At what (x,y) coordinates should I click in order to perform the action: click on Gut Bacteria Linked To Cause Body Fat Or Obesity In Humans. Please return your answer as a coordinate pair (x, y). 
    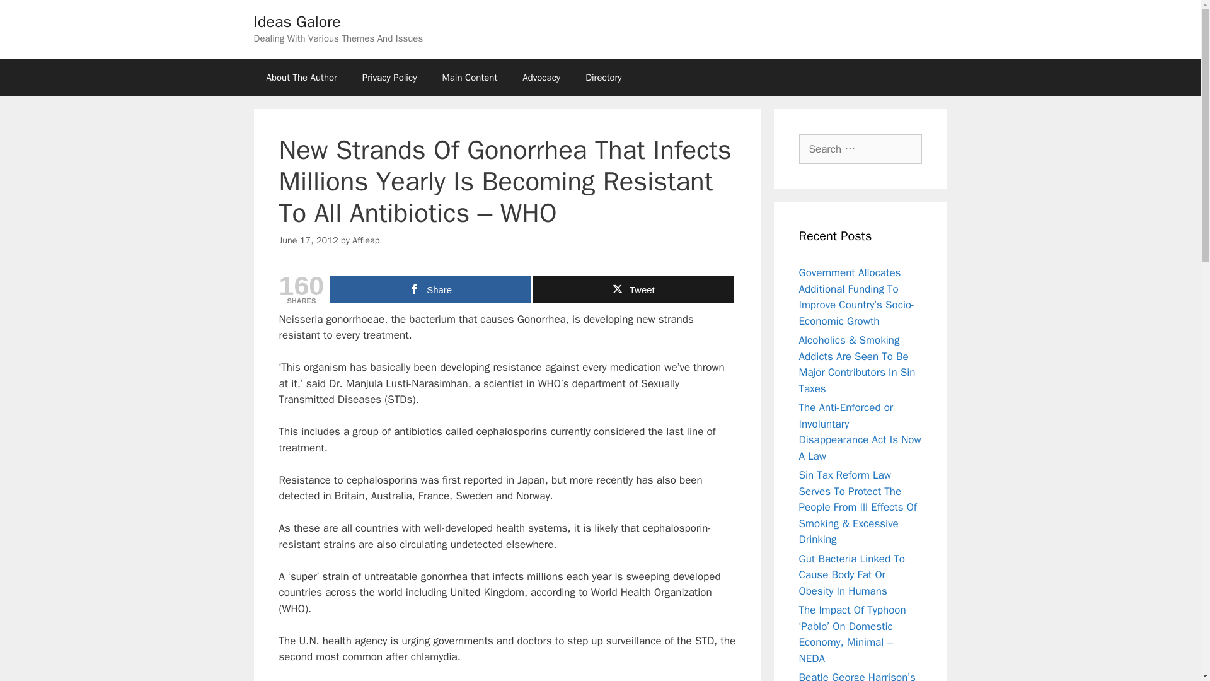
    Looking at the image, I should click on (852, 575).